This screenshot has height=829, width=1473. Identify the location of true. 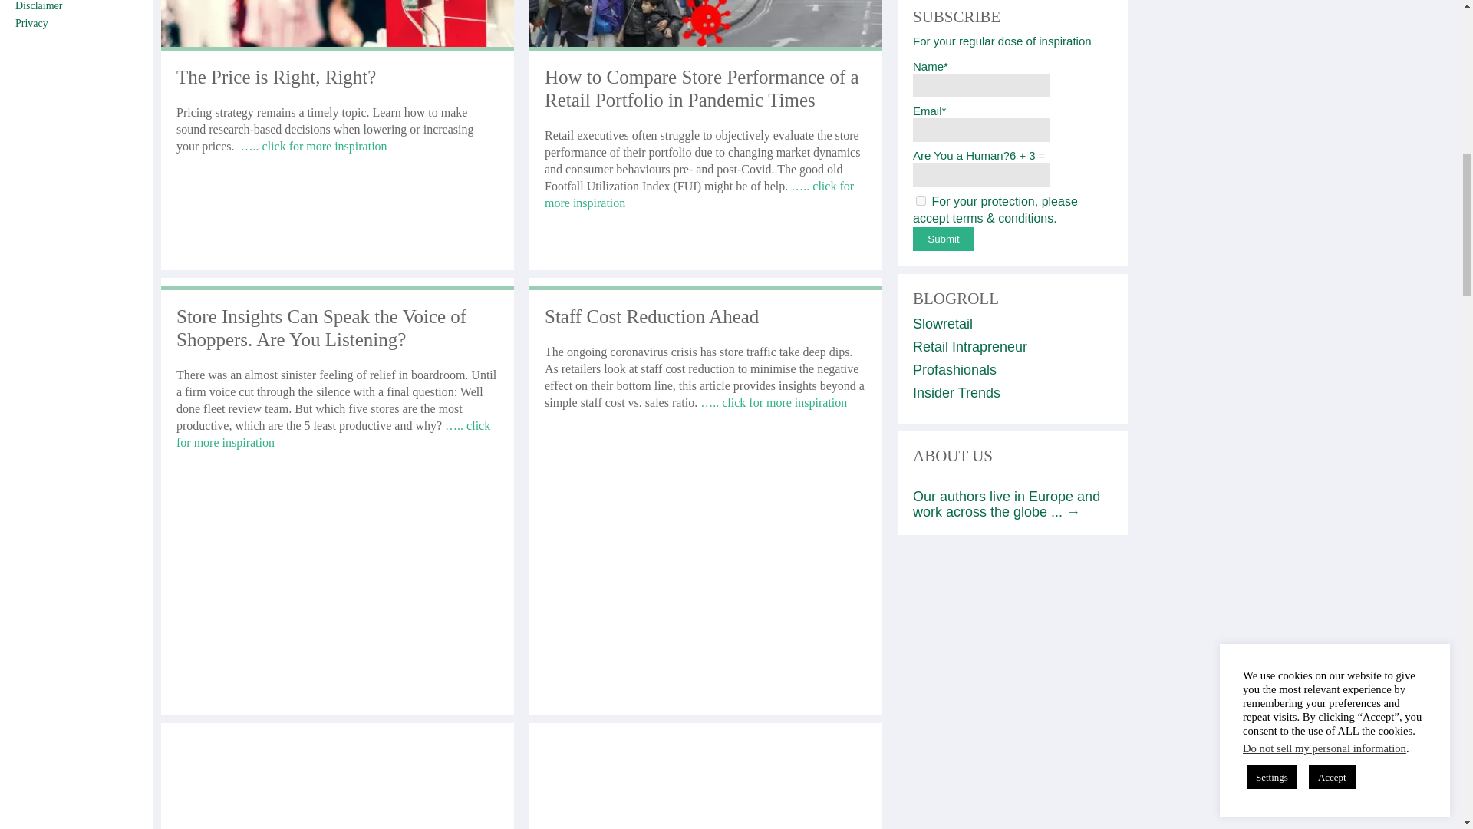
(921, 200).